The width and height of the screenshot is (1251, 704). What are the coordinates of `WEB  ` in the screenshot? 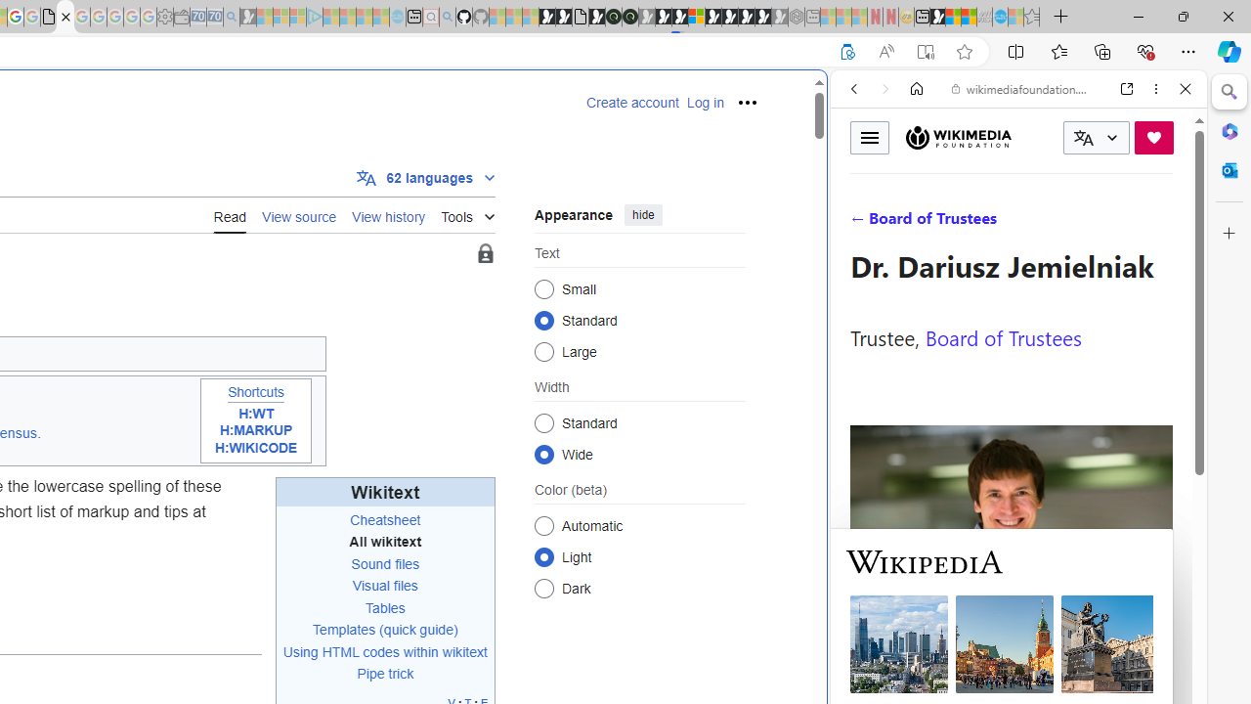 It's located at (862, 223).